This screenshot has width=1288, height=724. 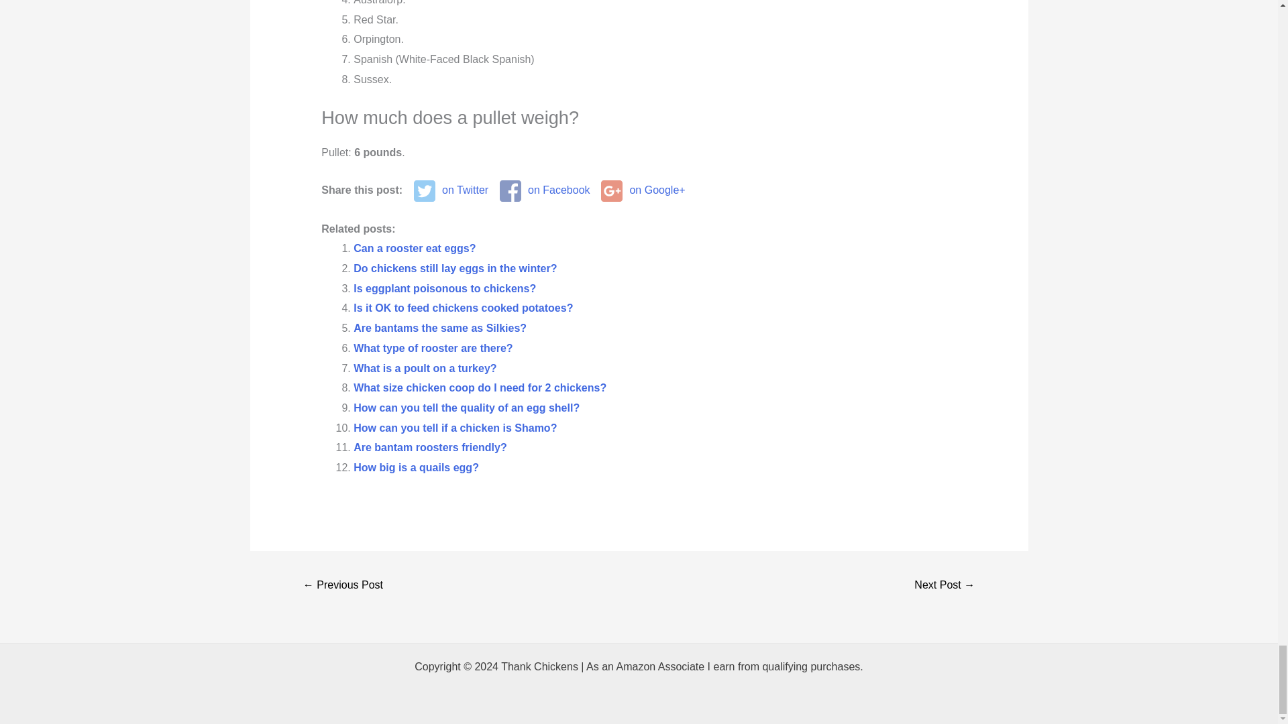 I want to click on Are bantams the same as Silkies?, so click(x=440, y=327).